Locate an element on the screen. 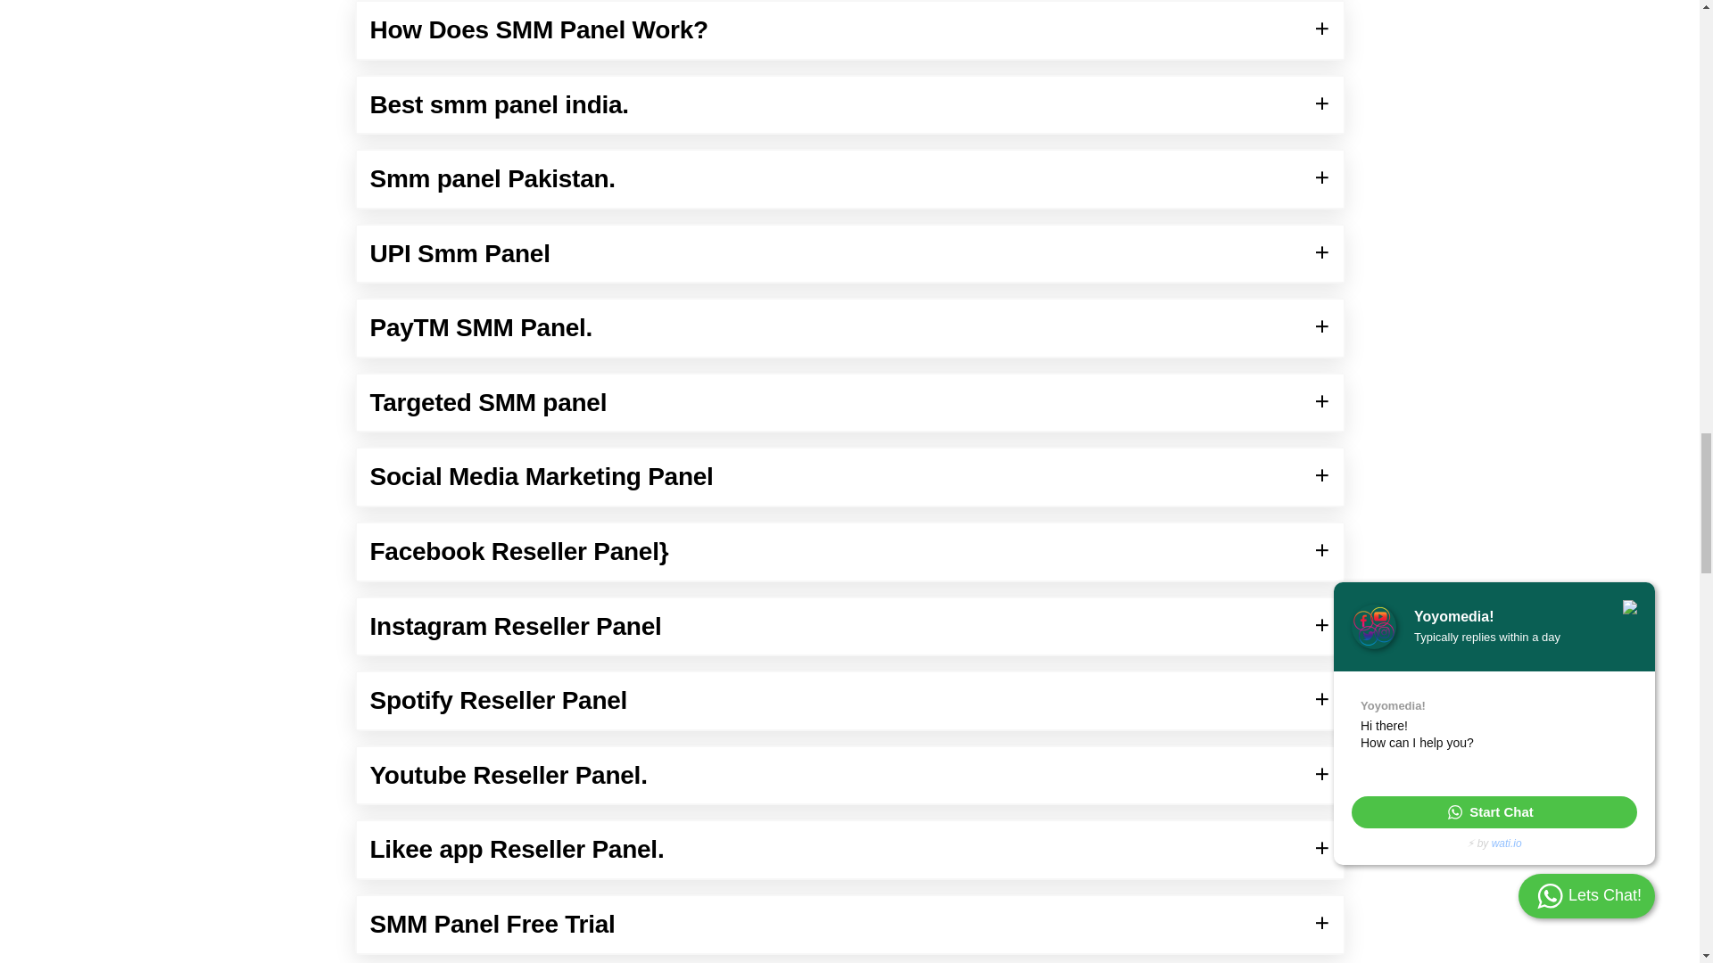 This screenshot has width=1713, height=963. Targeted SMM panel is located at coordinates (849, 403).